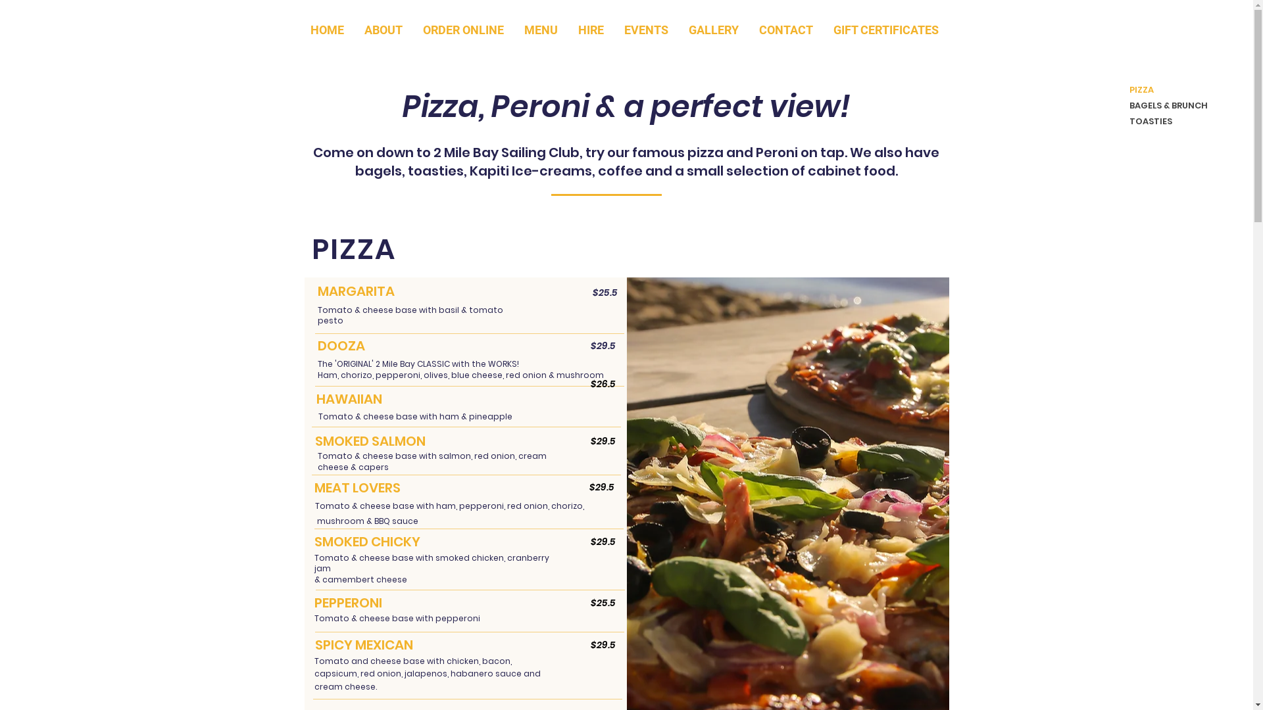 Image resolution: width=1263 pixels, height=710 pixels. I want to click on O R D E R, so click(911, 674).